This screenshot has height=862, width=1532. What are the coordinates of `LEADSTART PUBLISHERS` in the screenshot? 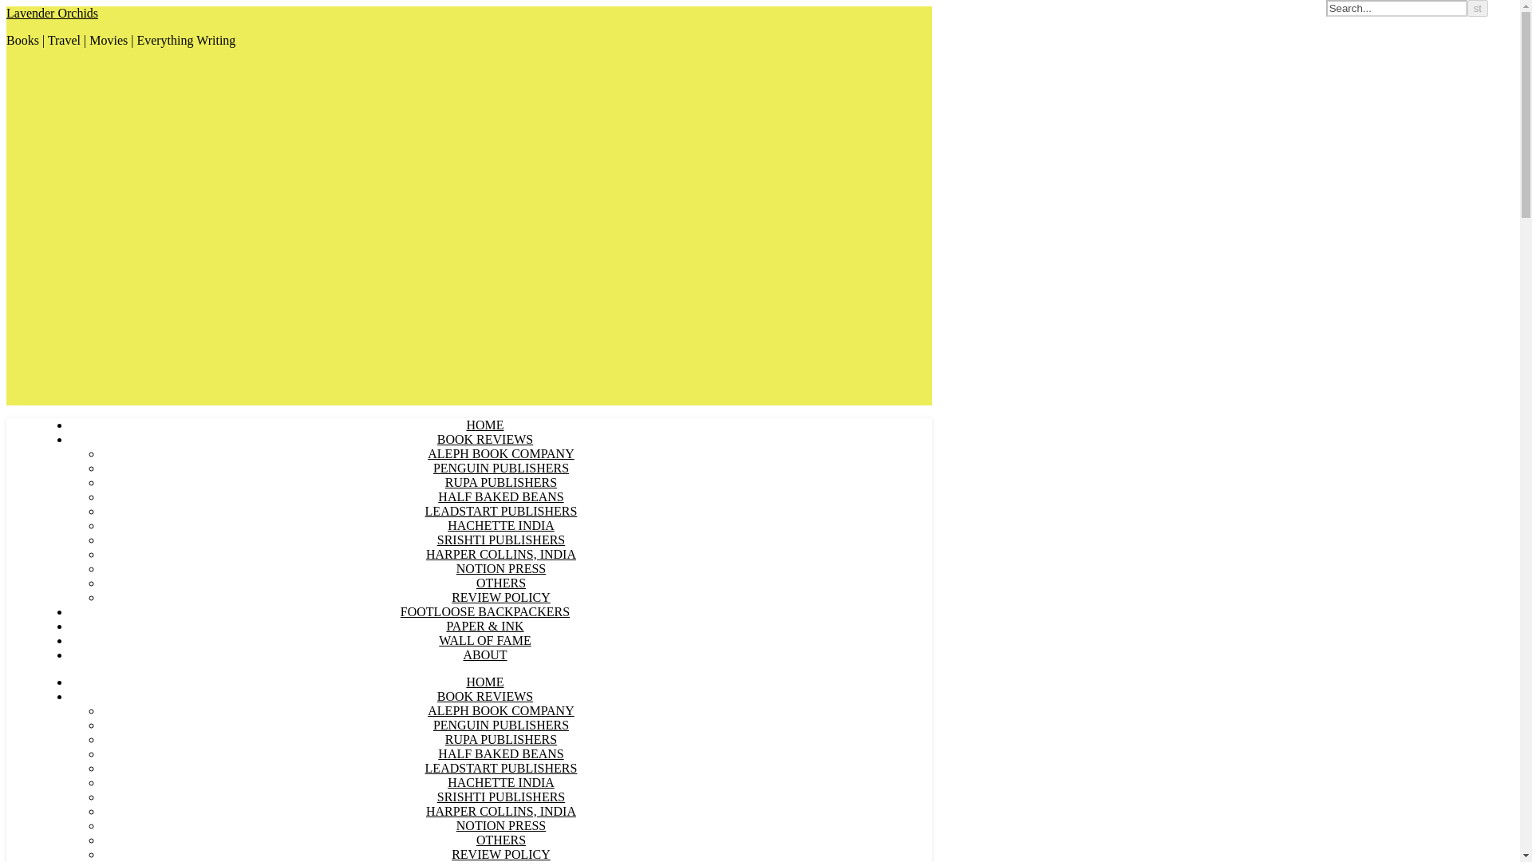 It's located at (501, 768).